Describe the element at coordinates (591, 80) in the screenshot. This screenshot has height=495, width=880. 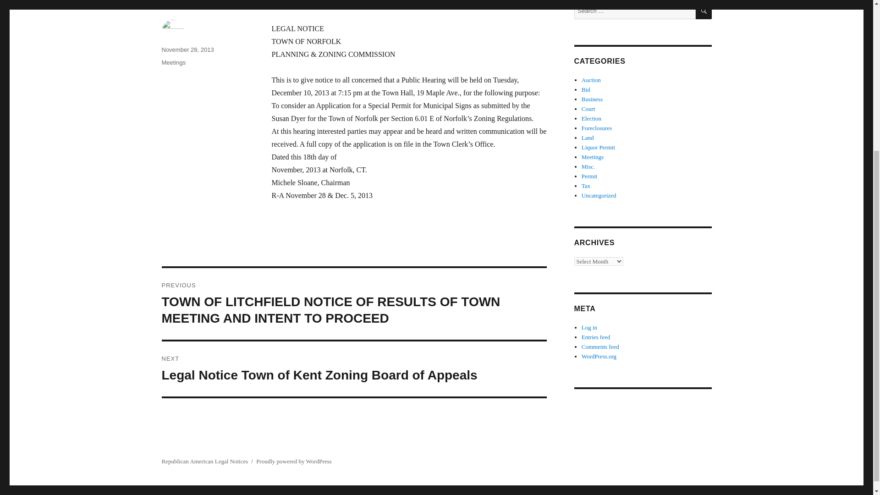
I see `Auction` at that location.